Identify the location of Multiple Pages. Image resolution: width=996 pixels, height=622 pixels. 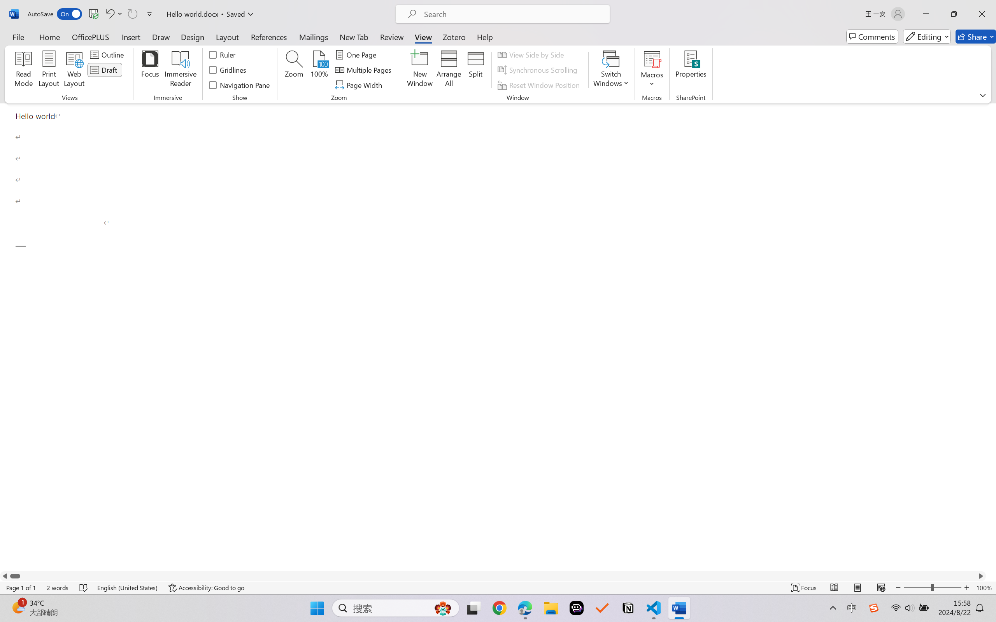
(364, 70).